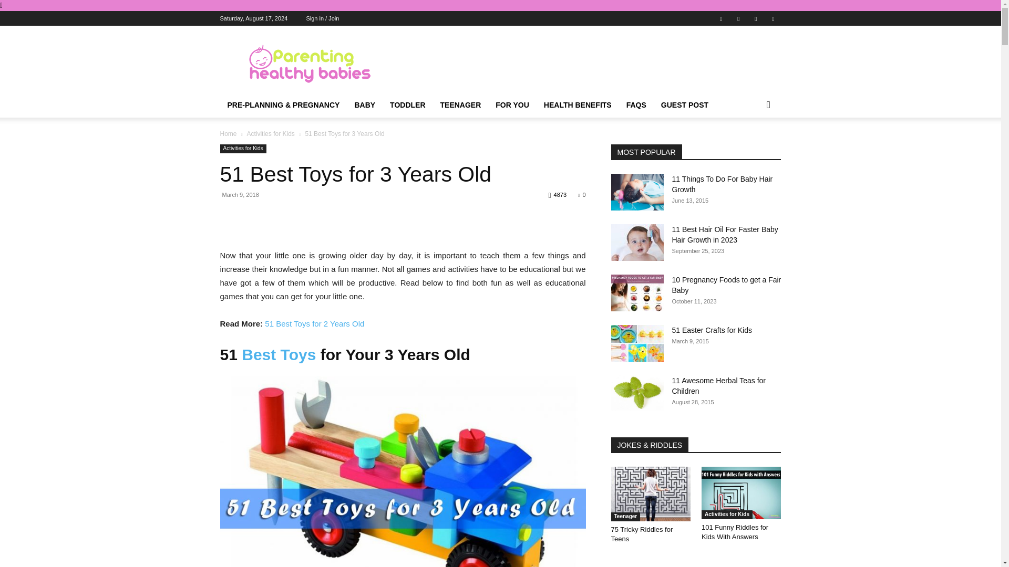 The width and height of the screenshot is (1009, 567). I want to click on Youtube, so click(773, 18).